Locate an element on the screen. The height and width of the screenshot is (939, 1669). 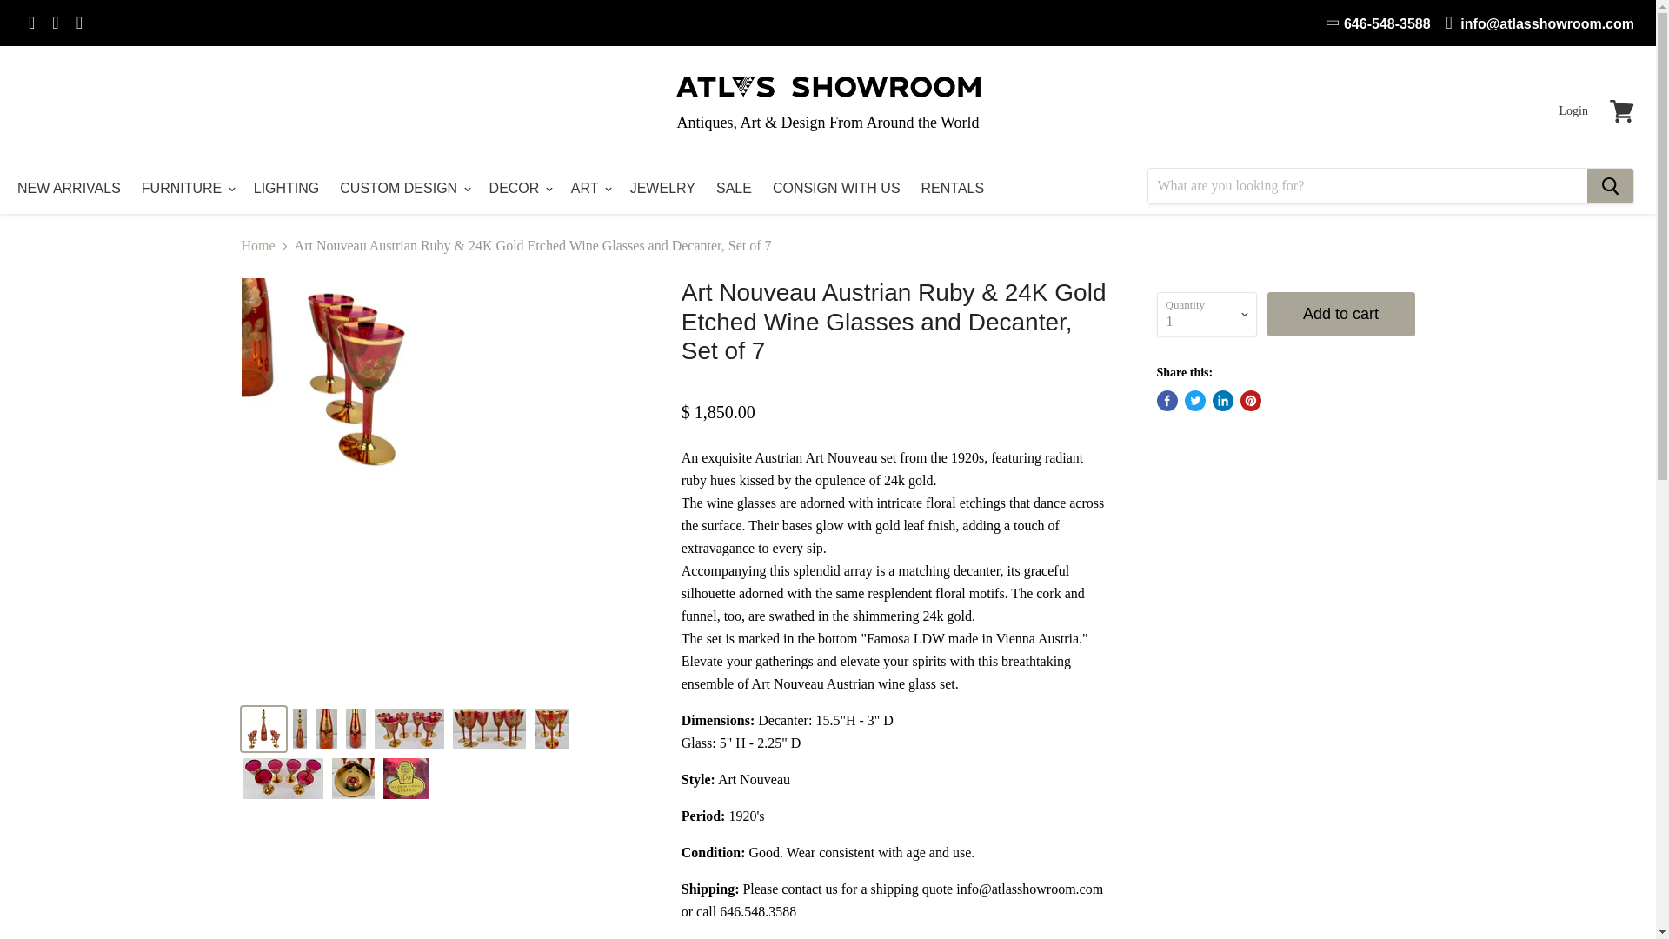
NEW ARRIVALS is located at coordinates (69, 188).